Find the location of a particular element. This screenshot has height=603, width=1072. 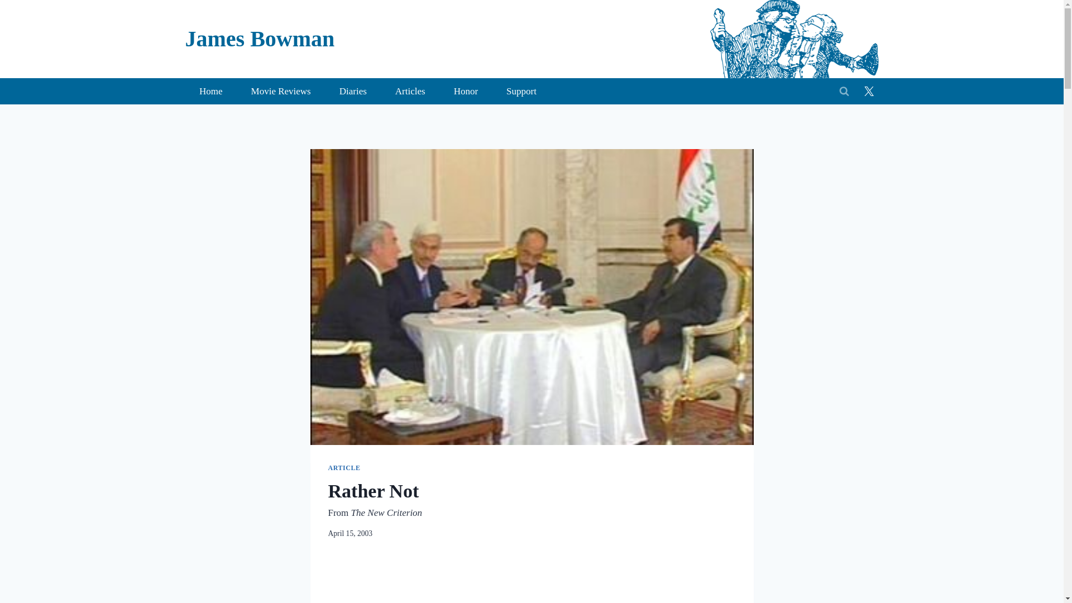

Honor is located at coordinates (466, 92).